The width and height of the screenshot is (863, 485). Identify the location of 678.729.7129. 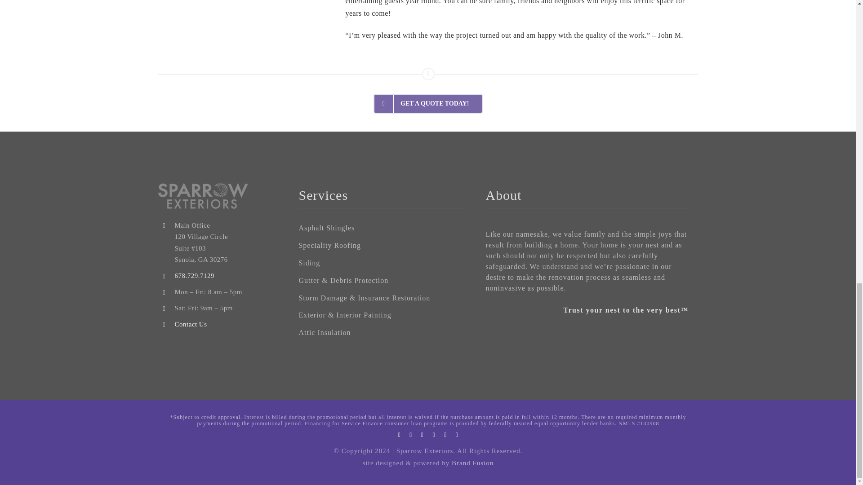
(194, 276).